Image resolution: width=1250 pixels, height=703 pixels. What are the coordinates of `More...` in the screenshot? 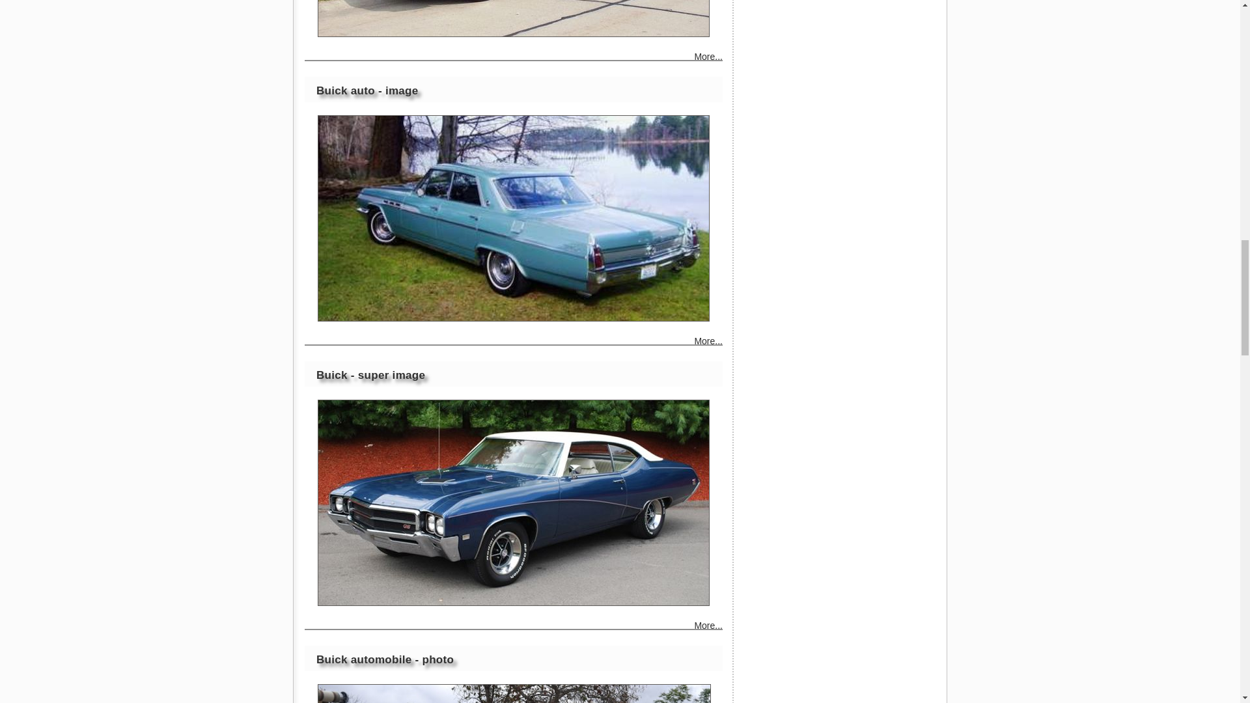 It's located at (708, 58).